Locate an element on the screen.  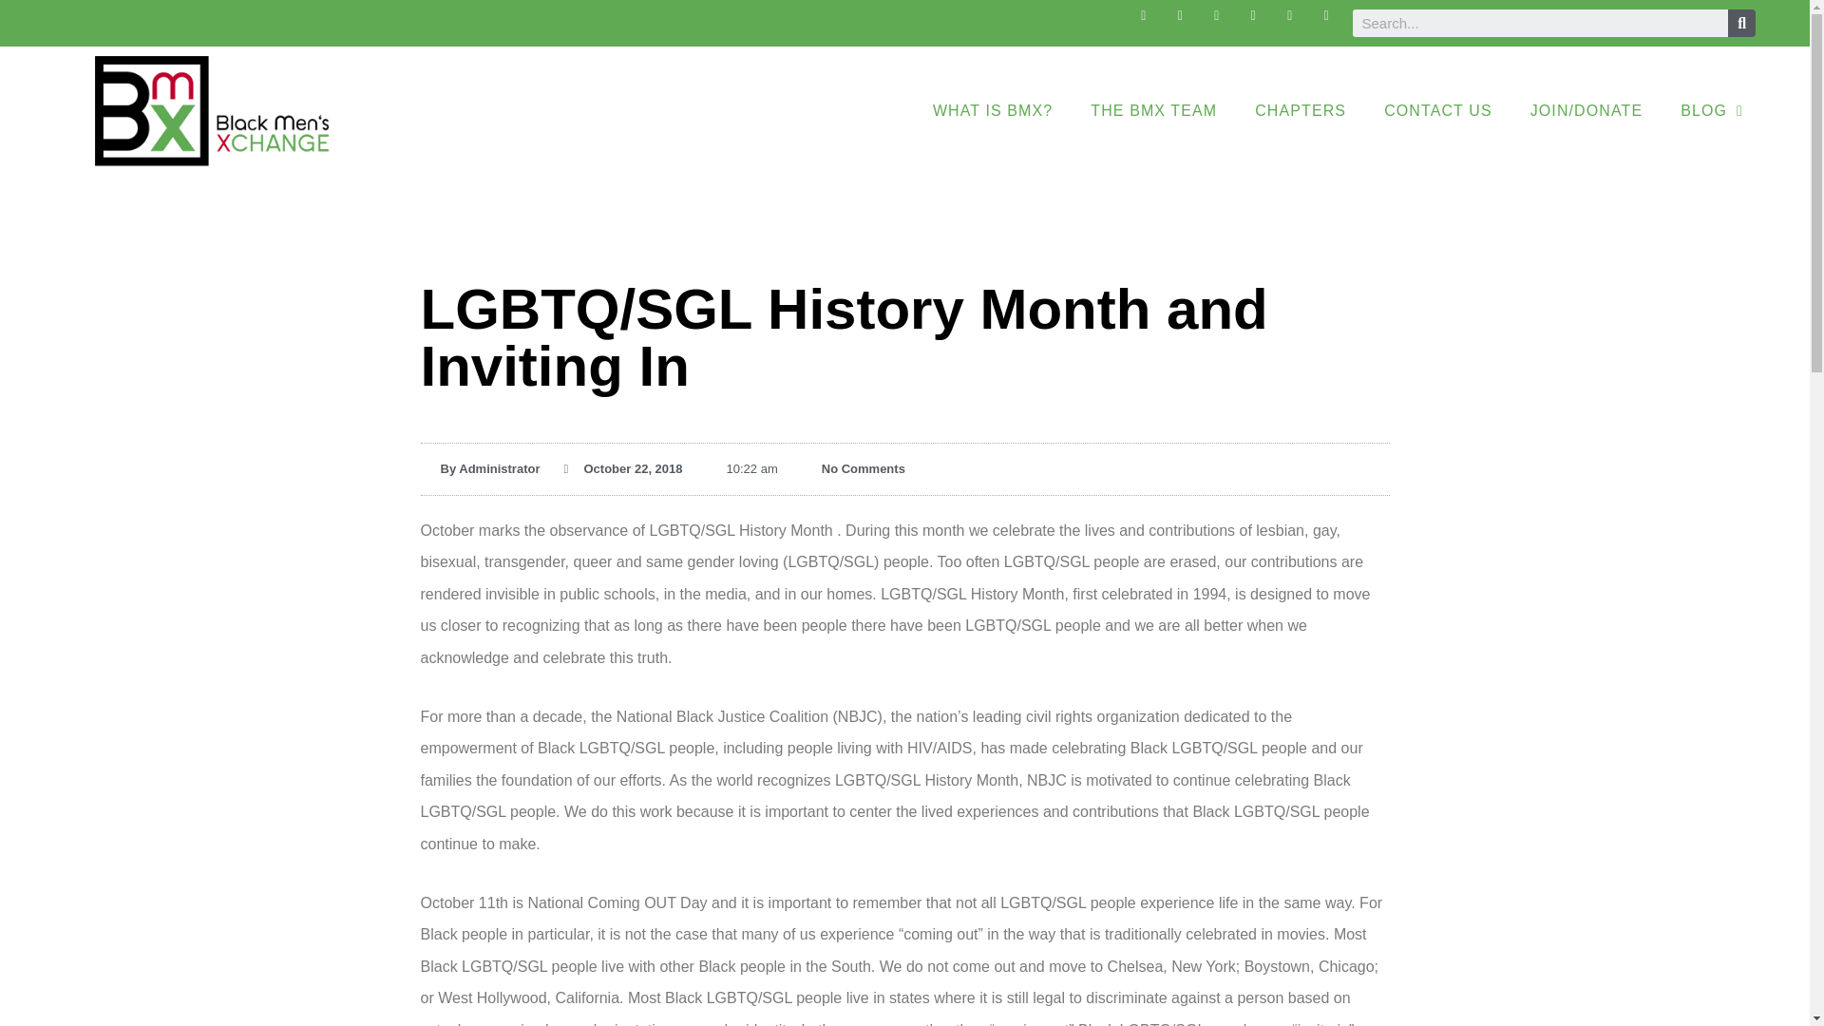
THE BMX TEAM is located at coordinates (1153, 110).